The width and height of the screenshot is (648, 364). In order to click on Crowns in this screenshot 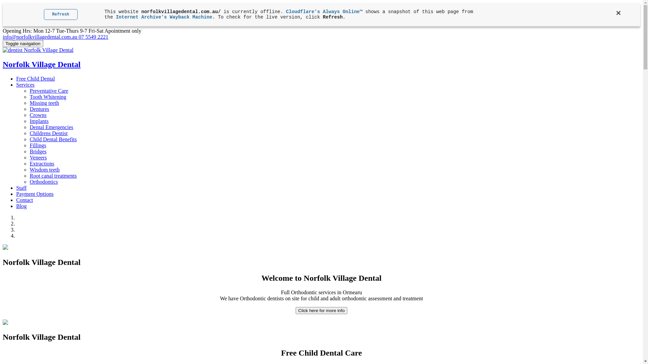, I will do `click(38, 115)`.